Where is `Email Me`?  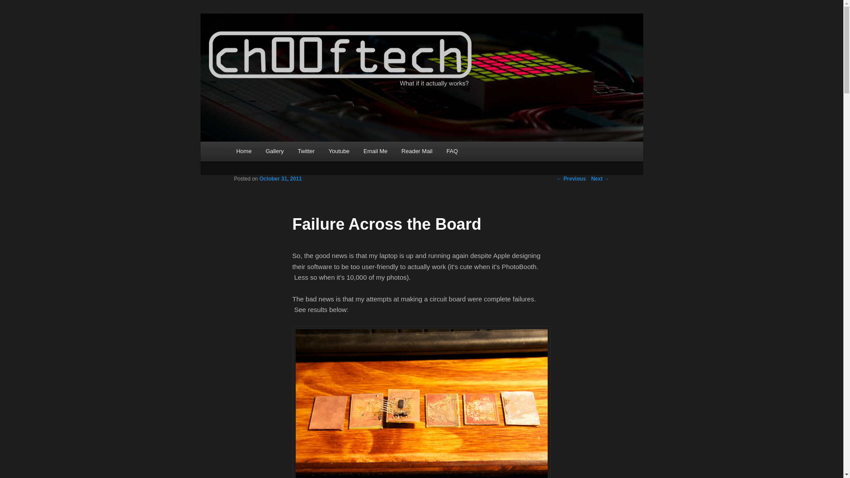
Email Me is located at coordinates (375, 150).